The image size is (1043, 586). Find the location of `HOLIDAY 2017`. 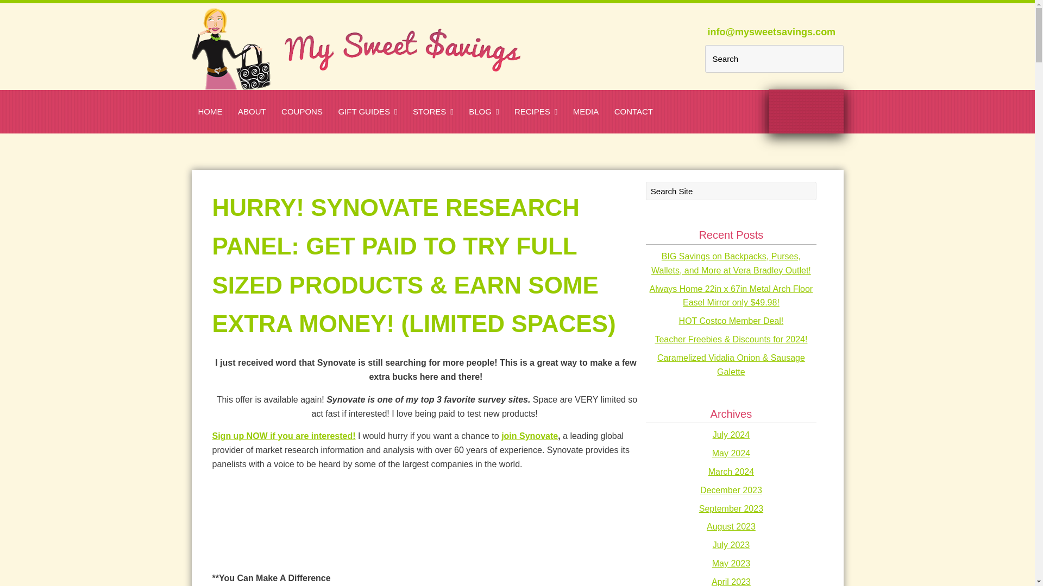

HOLIDAY 2017 is located at coordinates (324, 135).